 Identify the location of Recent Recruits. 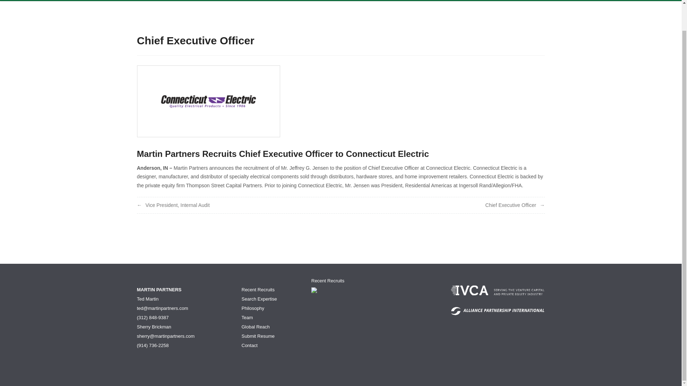
(258, 289).